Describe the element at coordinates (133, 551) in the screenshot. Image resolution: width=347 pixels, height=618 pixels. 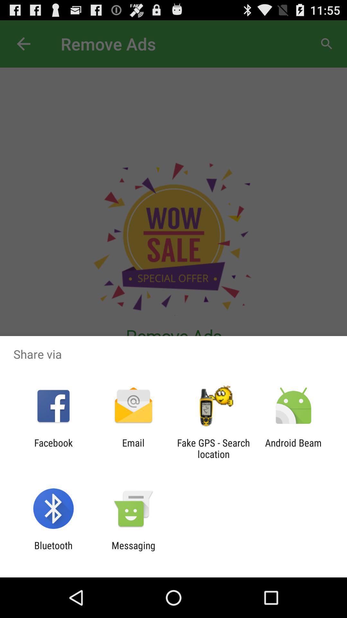
I see `open messaging item` at that location.